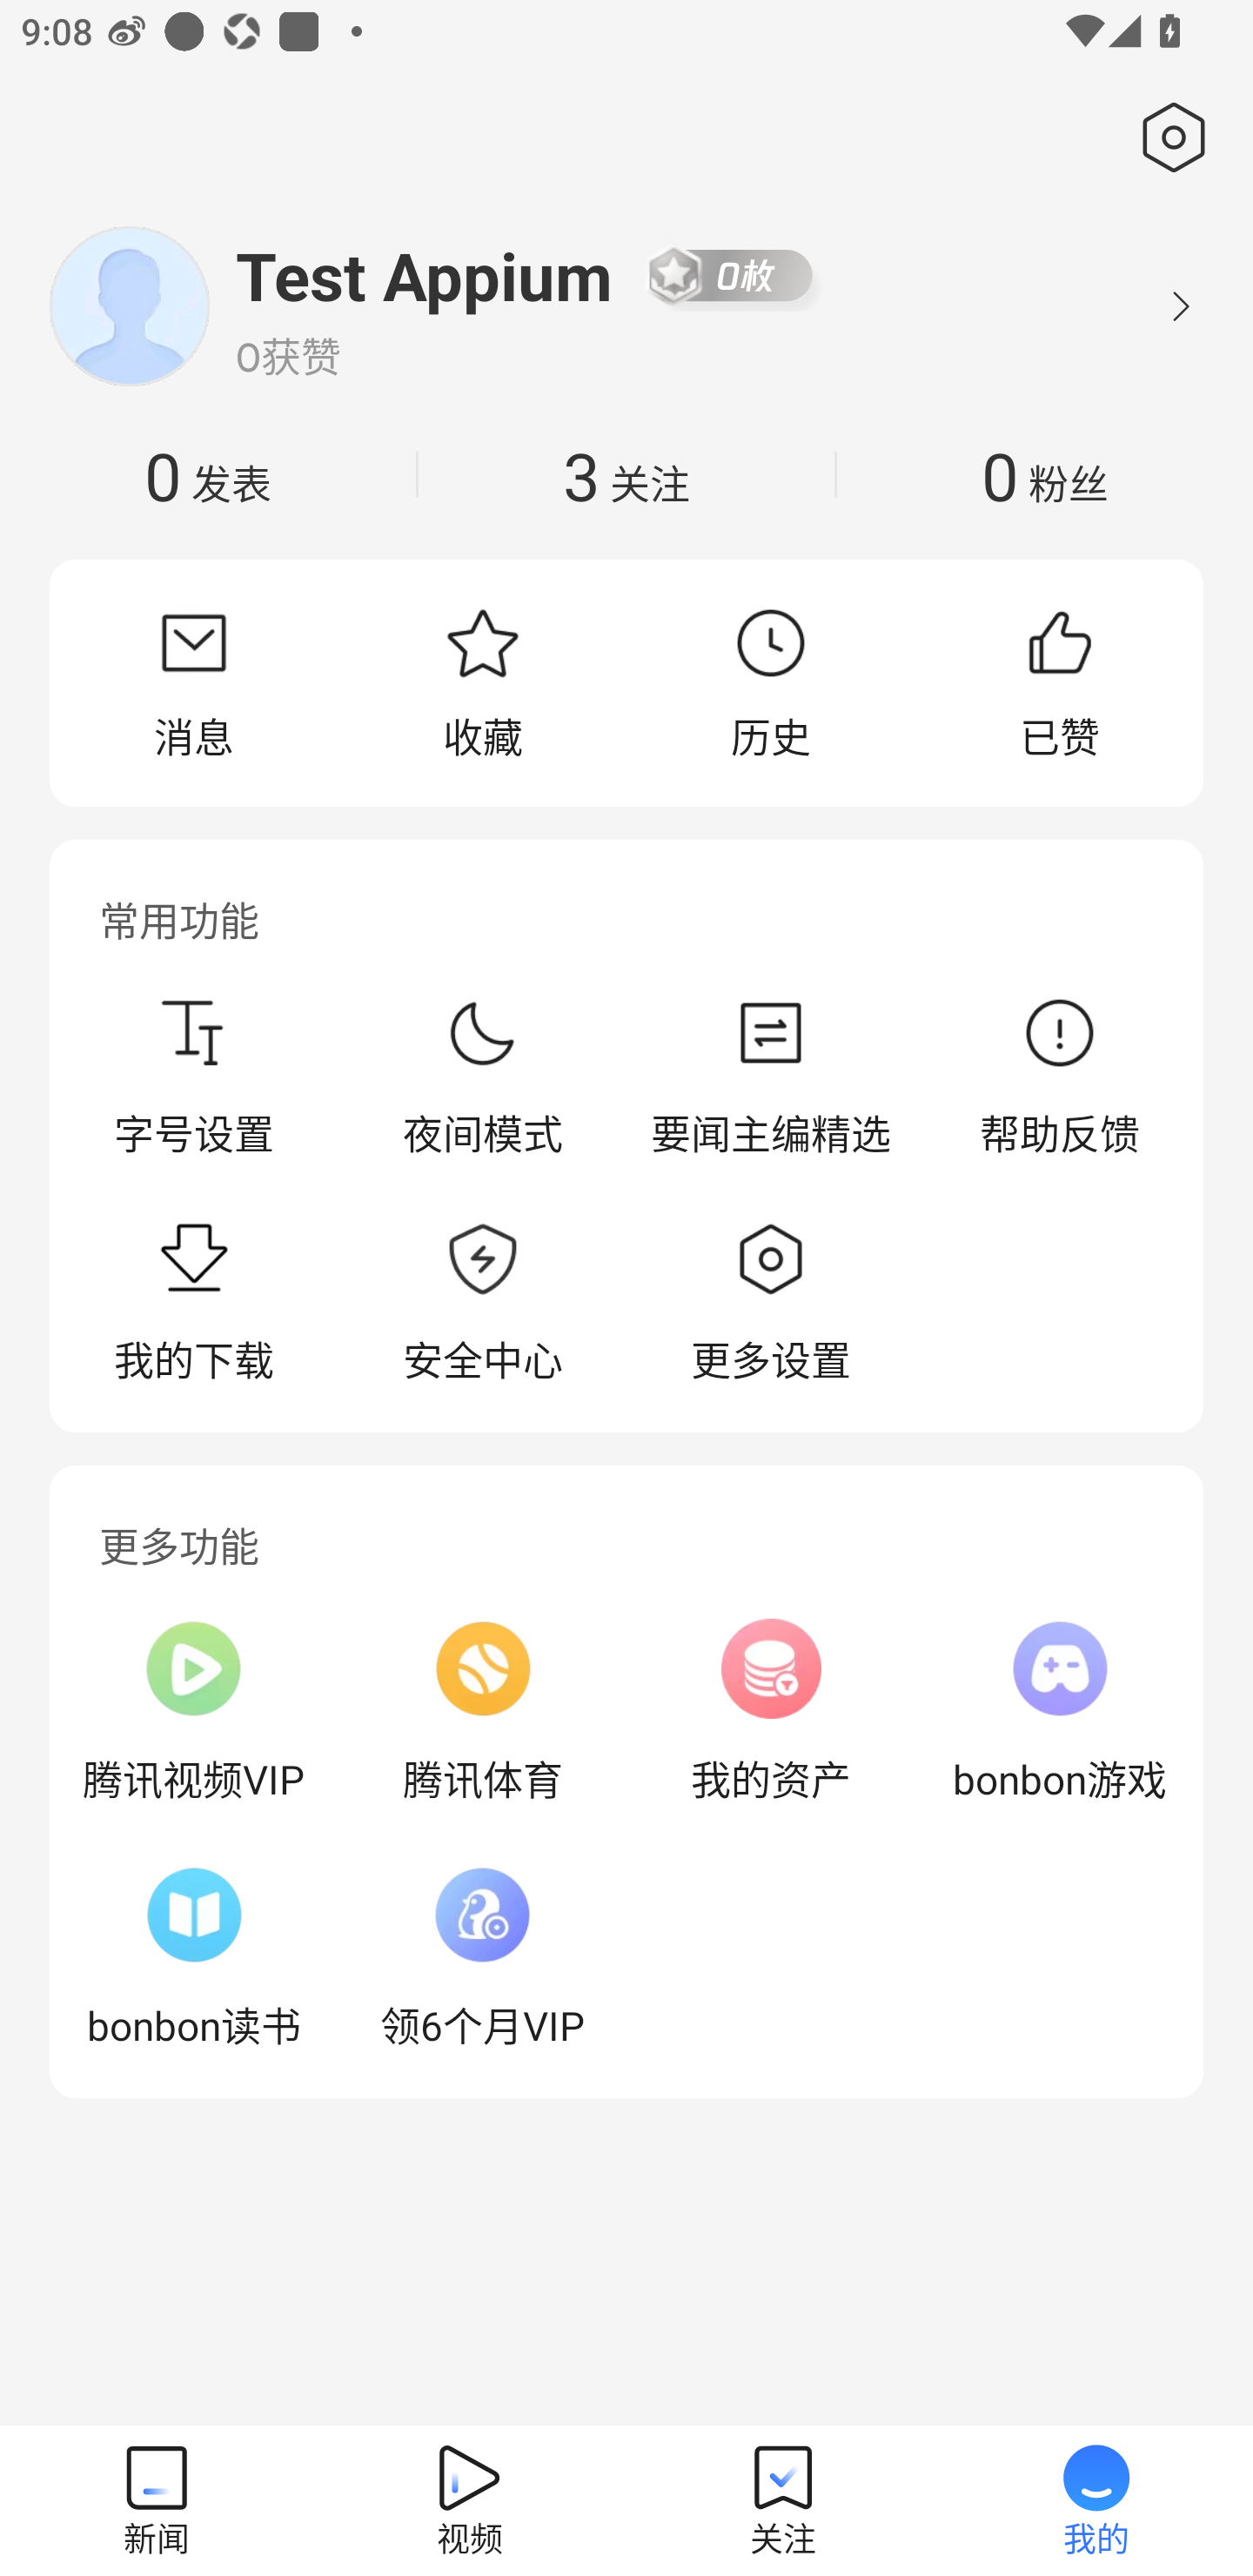  What do you see at coordinates (482, 1711) in the screenshot?
I see `腾讯体育，可点击` at bounding box center [482, 1711].